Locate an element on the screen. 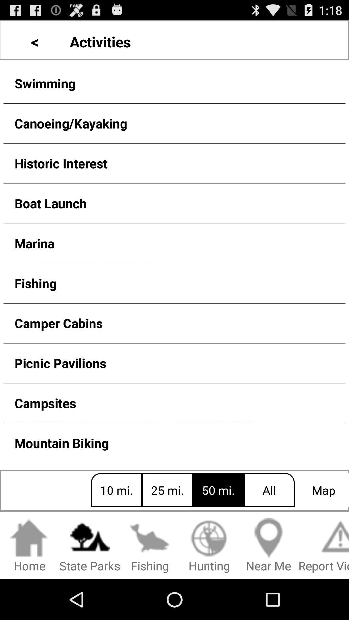 Image resolution: width=349 pixels, height=620 pixels. press the state parks is located at coordinates (90, 546).